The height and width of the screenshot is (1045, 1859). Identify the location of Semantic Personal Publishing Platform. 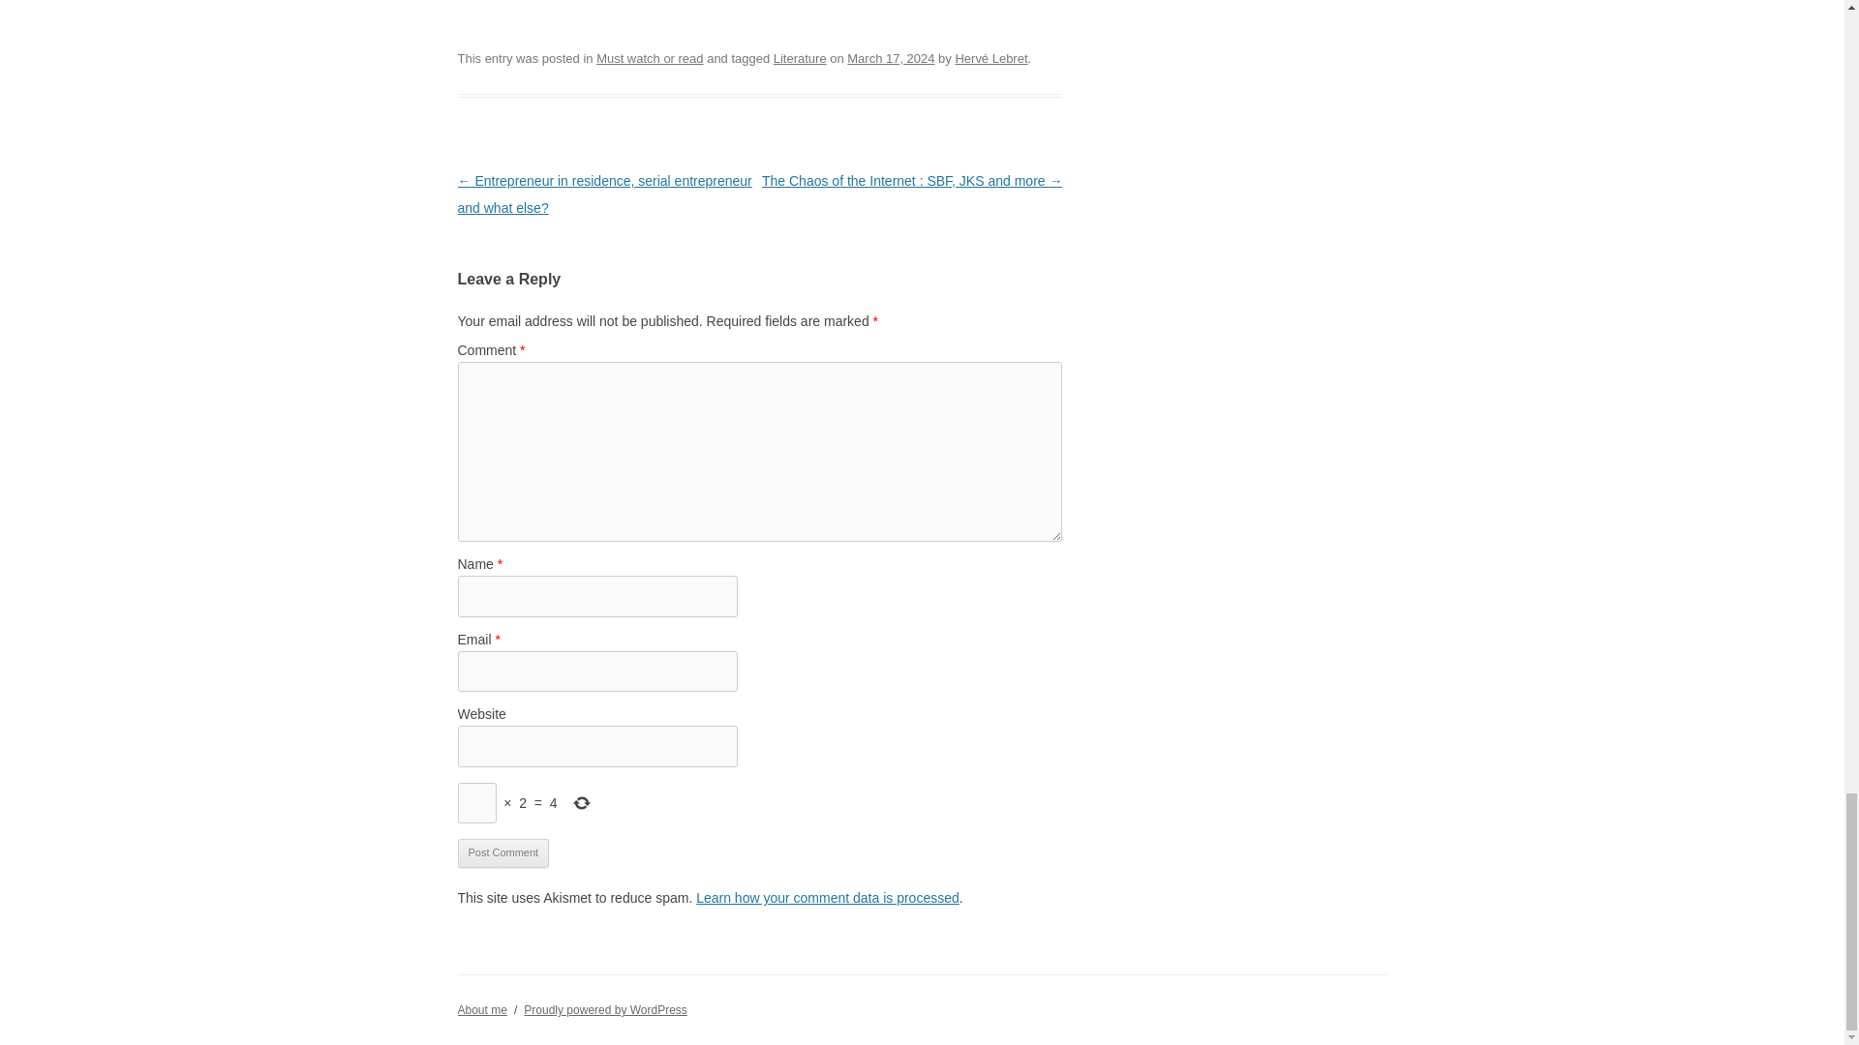
(606, 1009).